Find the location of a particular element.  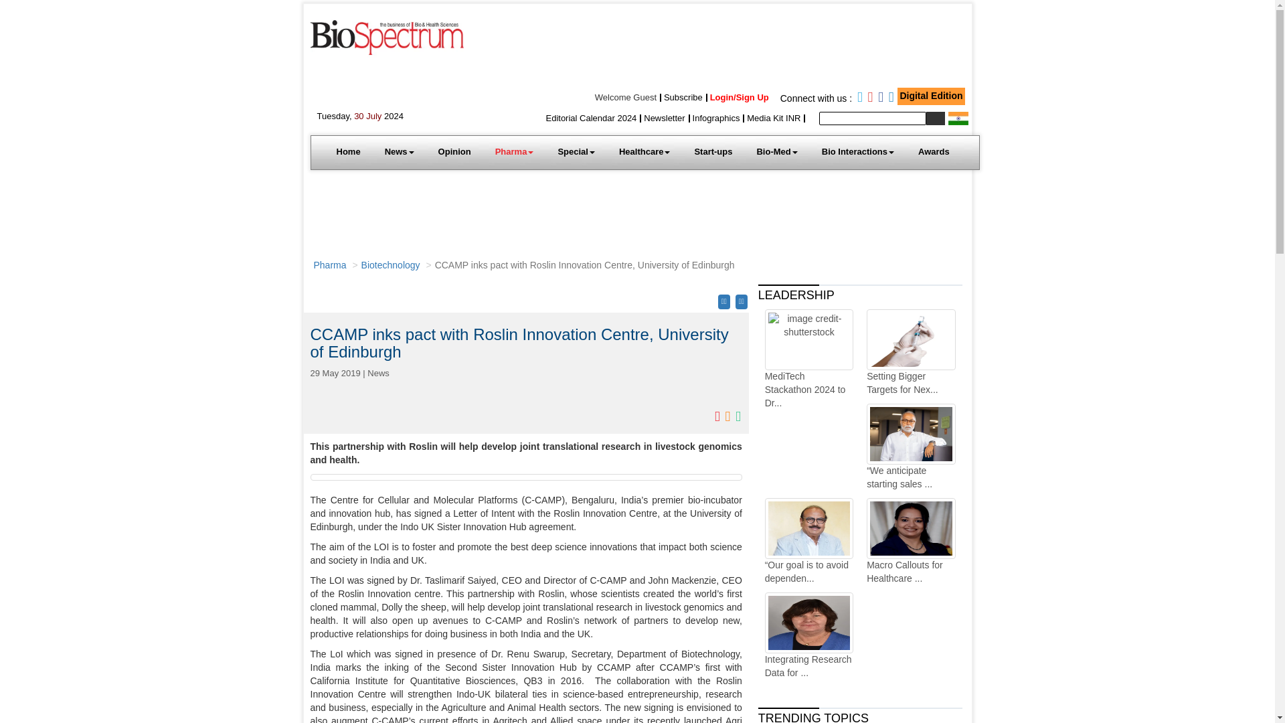

Digital Edition is located at coordinates (931, 96).